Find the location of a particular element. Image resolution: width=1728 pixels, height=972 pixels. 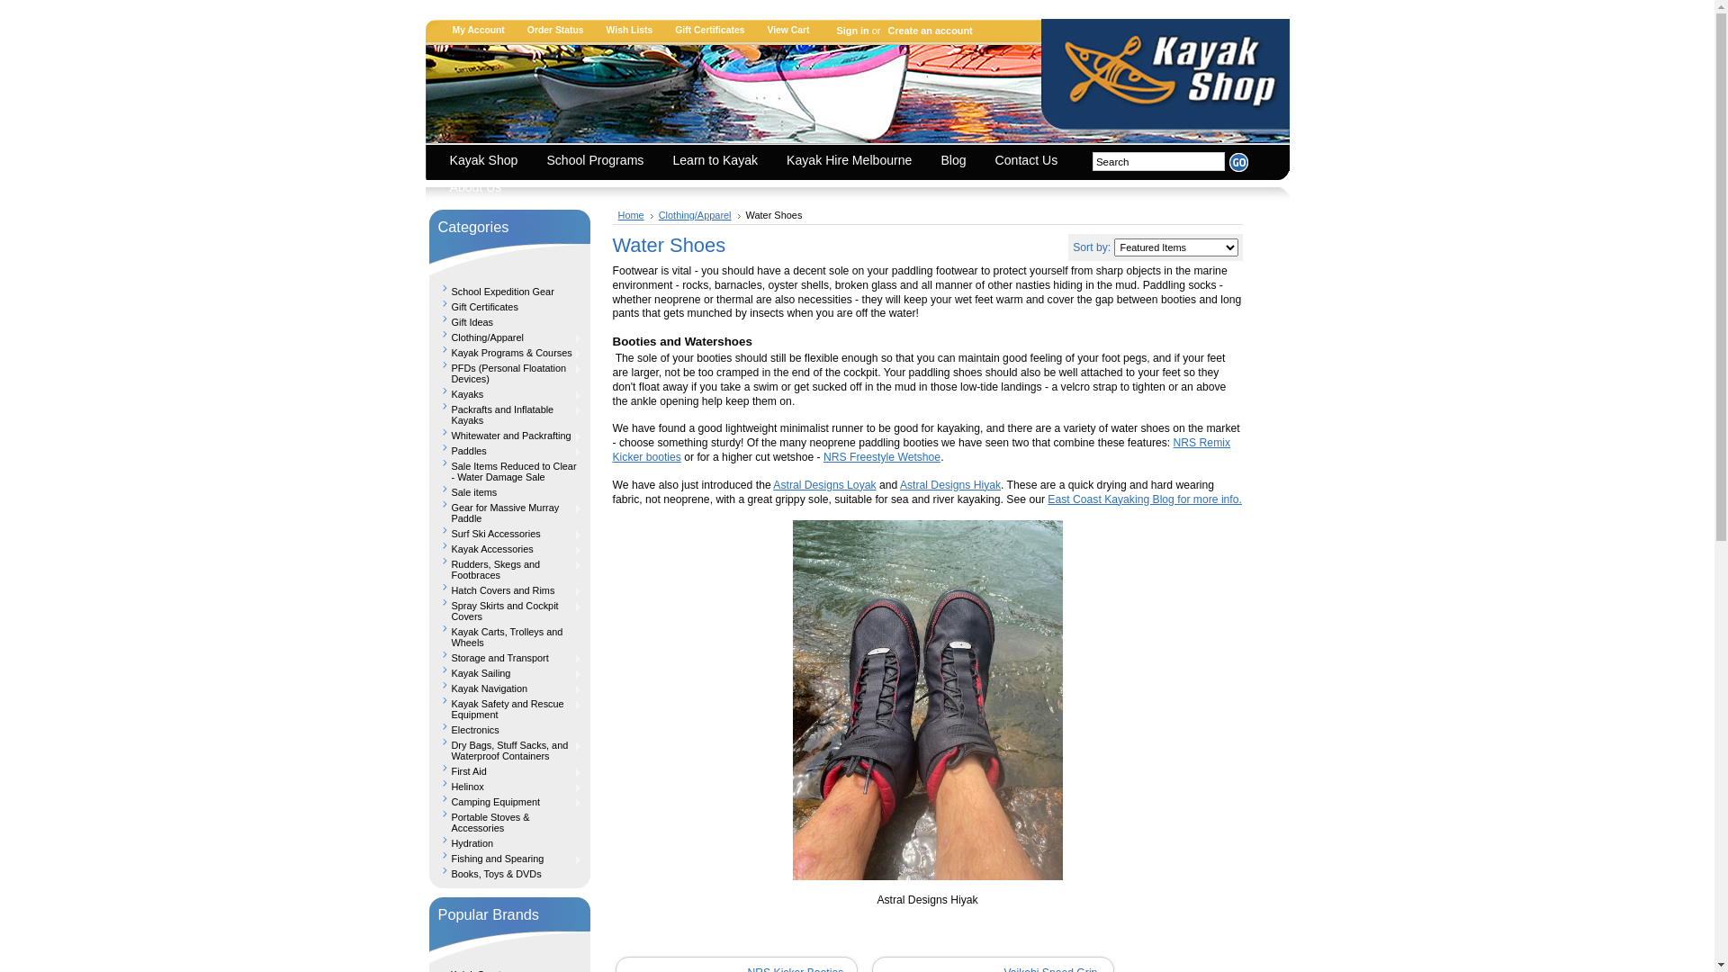

Kayak Carts, Trolleys and Wheels is located at coordinates (509, 635).